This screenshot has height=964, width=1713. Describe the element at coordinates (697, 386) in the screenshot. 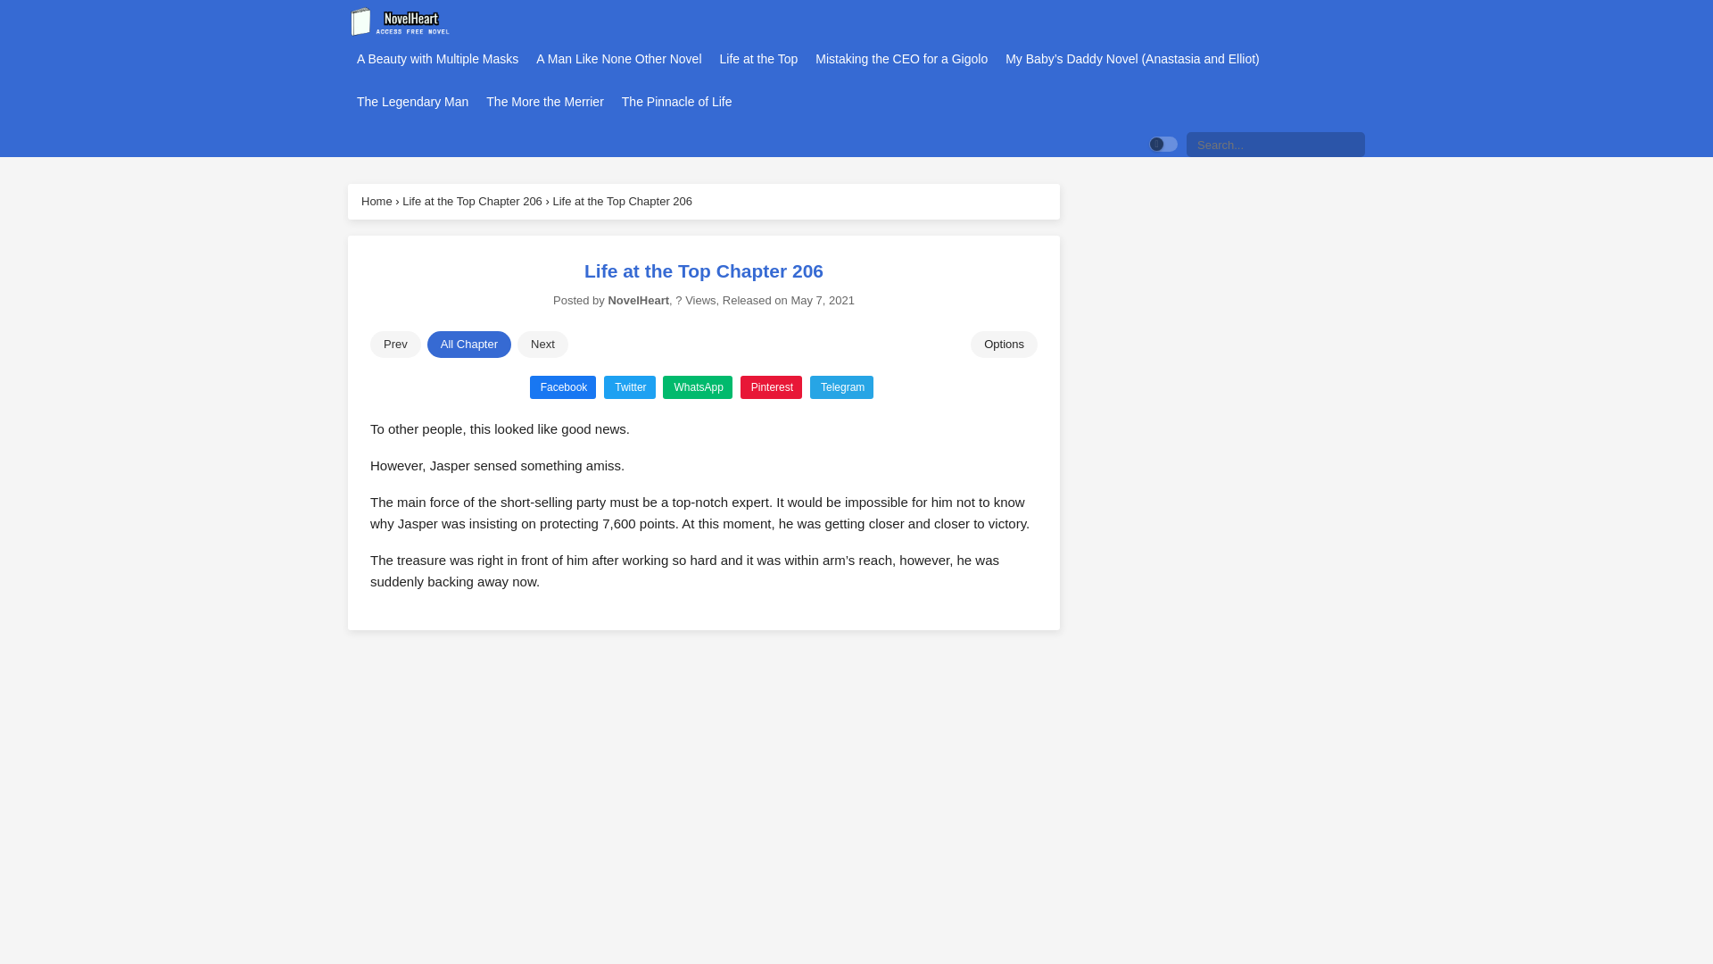

I see `WhatsApp` at that location.